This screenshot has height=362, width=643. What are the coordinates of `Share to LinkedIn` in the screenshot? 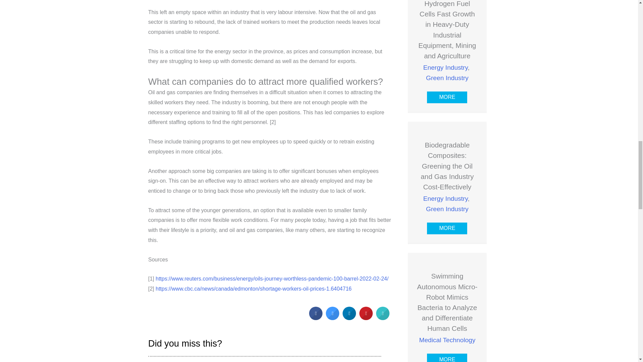 It's located at (349, 318).